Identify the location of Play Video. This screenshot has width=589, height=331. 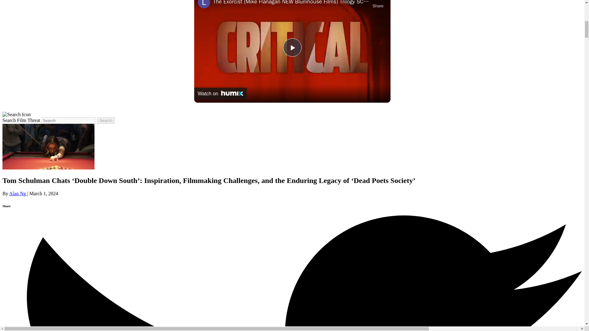
(292, 47).